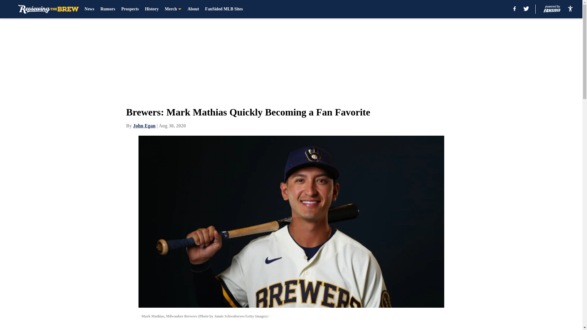 Image resolution: width=587 pixels, height=330 pixels. What do you see at coordinates (108, 9) in the screenshot?
I see `Rumors` at bounding box center [108, 9].